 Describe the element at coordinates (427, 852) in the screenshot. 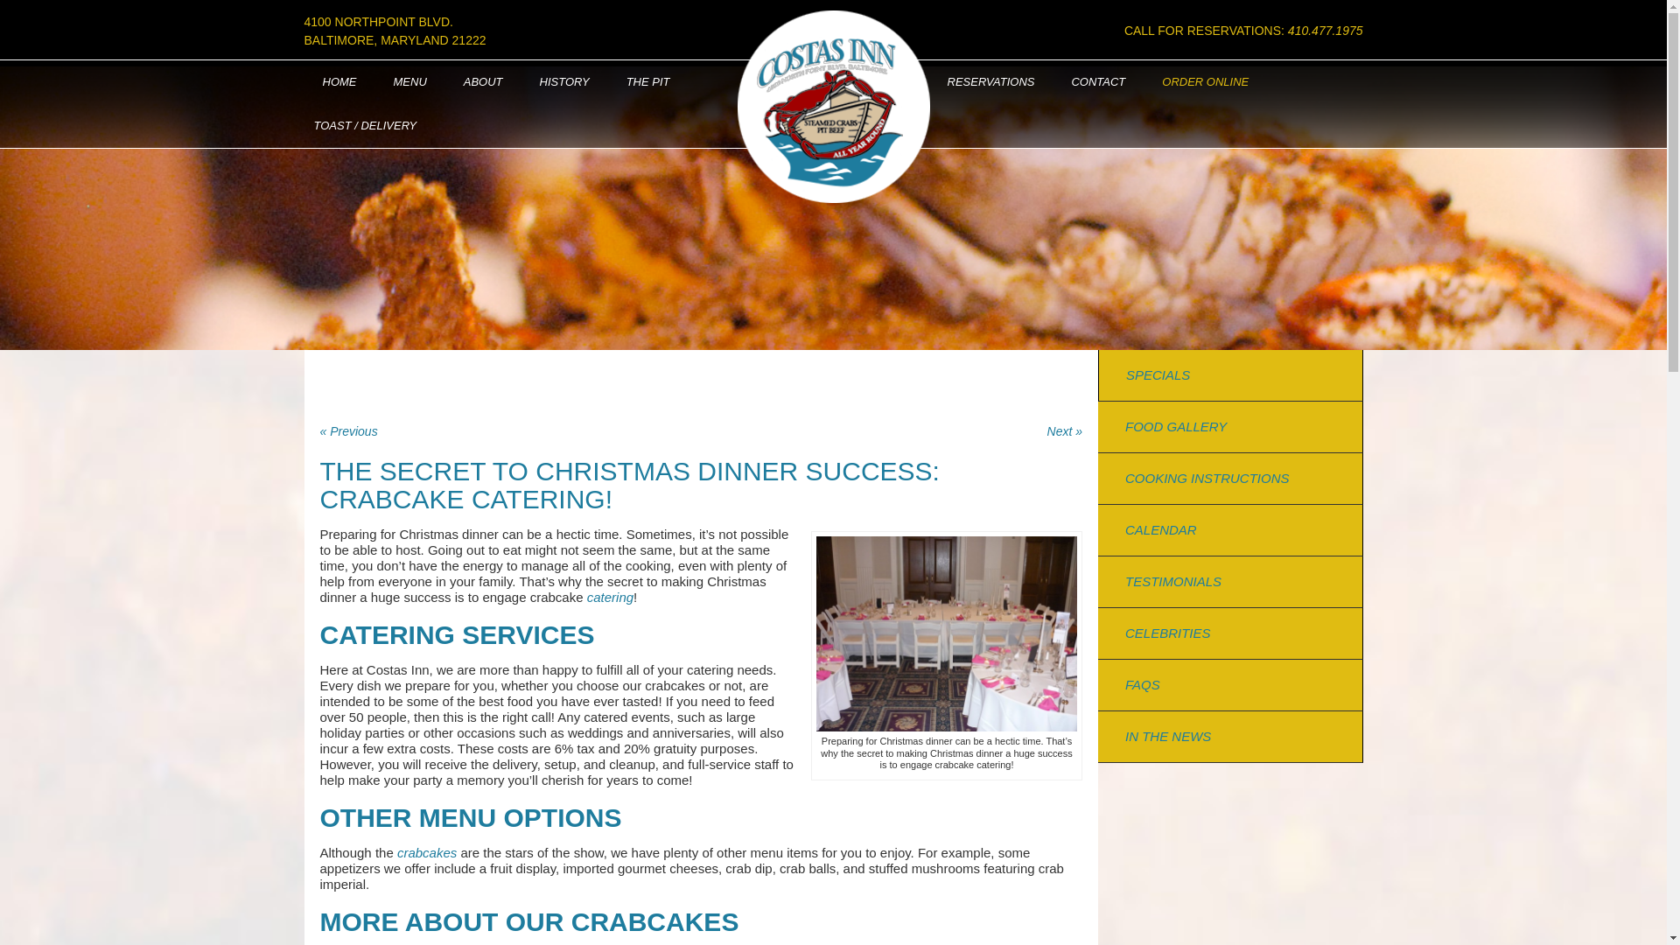

I see `crabcakes` at that location.